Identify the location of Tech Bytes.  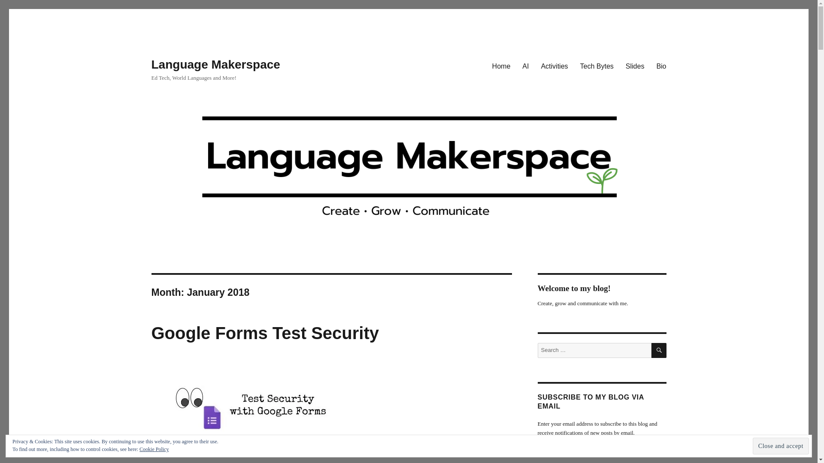
(597, 66).